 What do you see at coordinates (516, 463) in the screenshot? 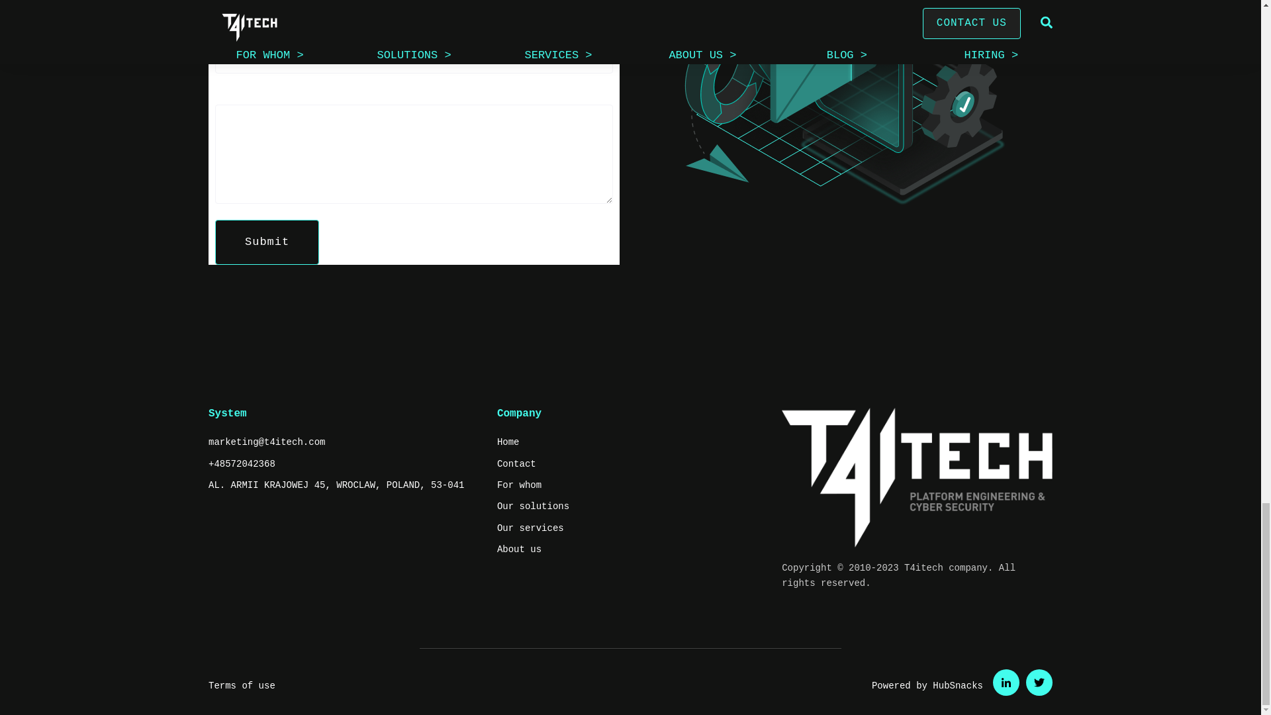
I see `Contact` at bounding box center [516, 463].